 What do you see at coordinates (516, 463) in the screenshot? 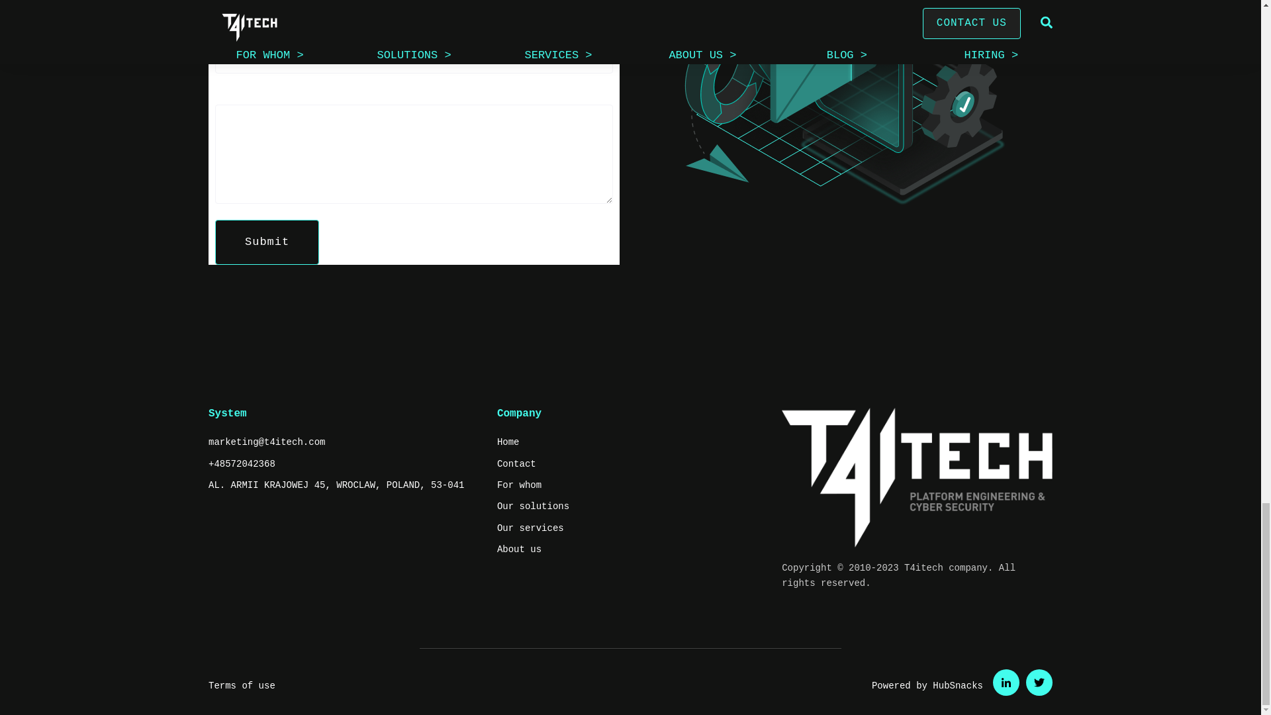
I see `Contact` at bounding box center [516, 463].